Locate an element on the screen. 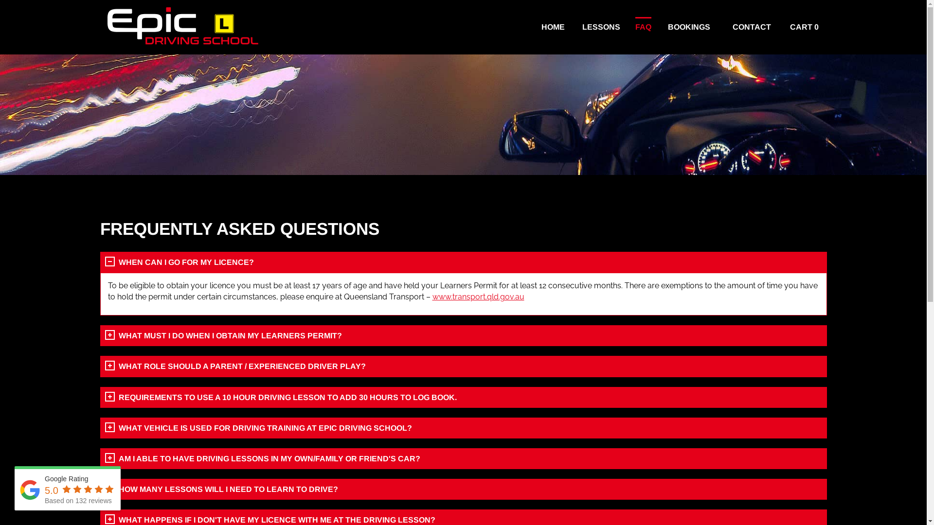  BOOKINGS is located at coordinates (689, 27).